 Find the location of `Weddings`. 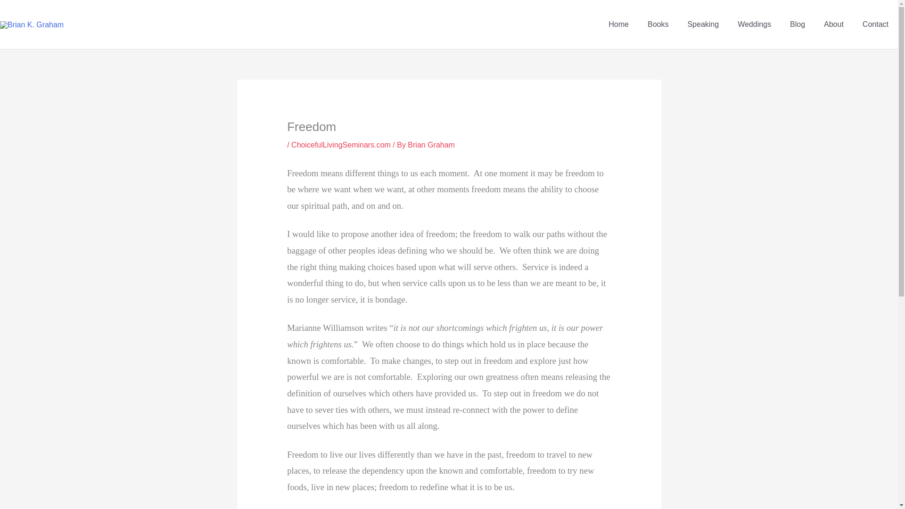

Weddings is located at coordinates (754, 25).